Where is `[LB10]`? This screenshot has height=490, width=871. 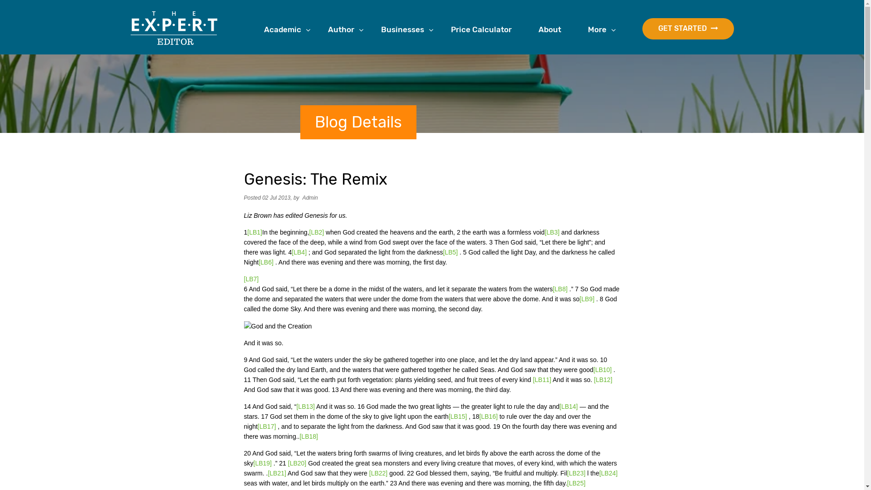
[LB10] is located at coordinates (602, 370).